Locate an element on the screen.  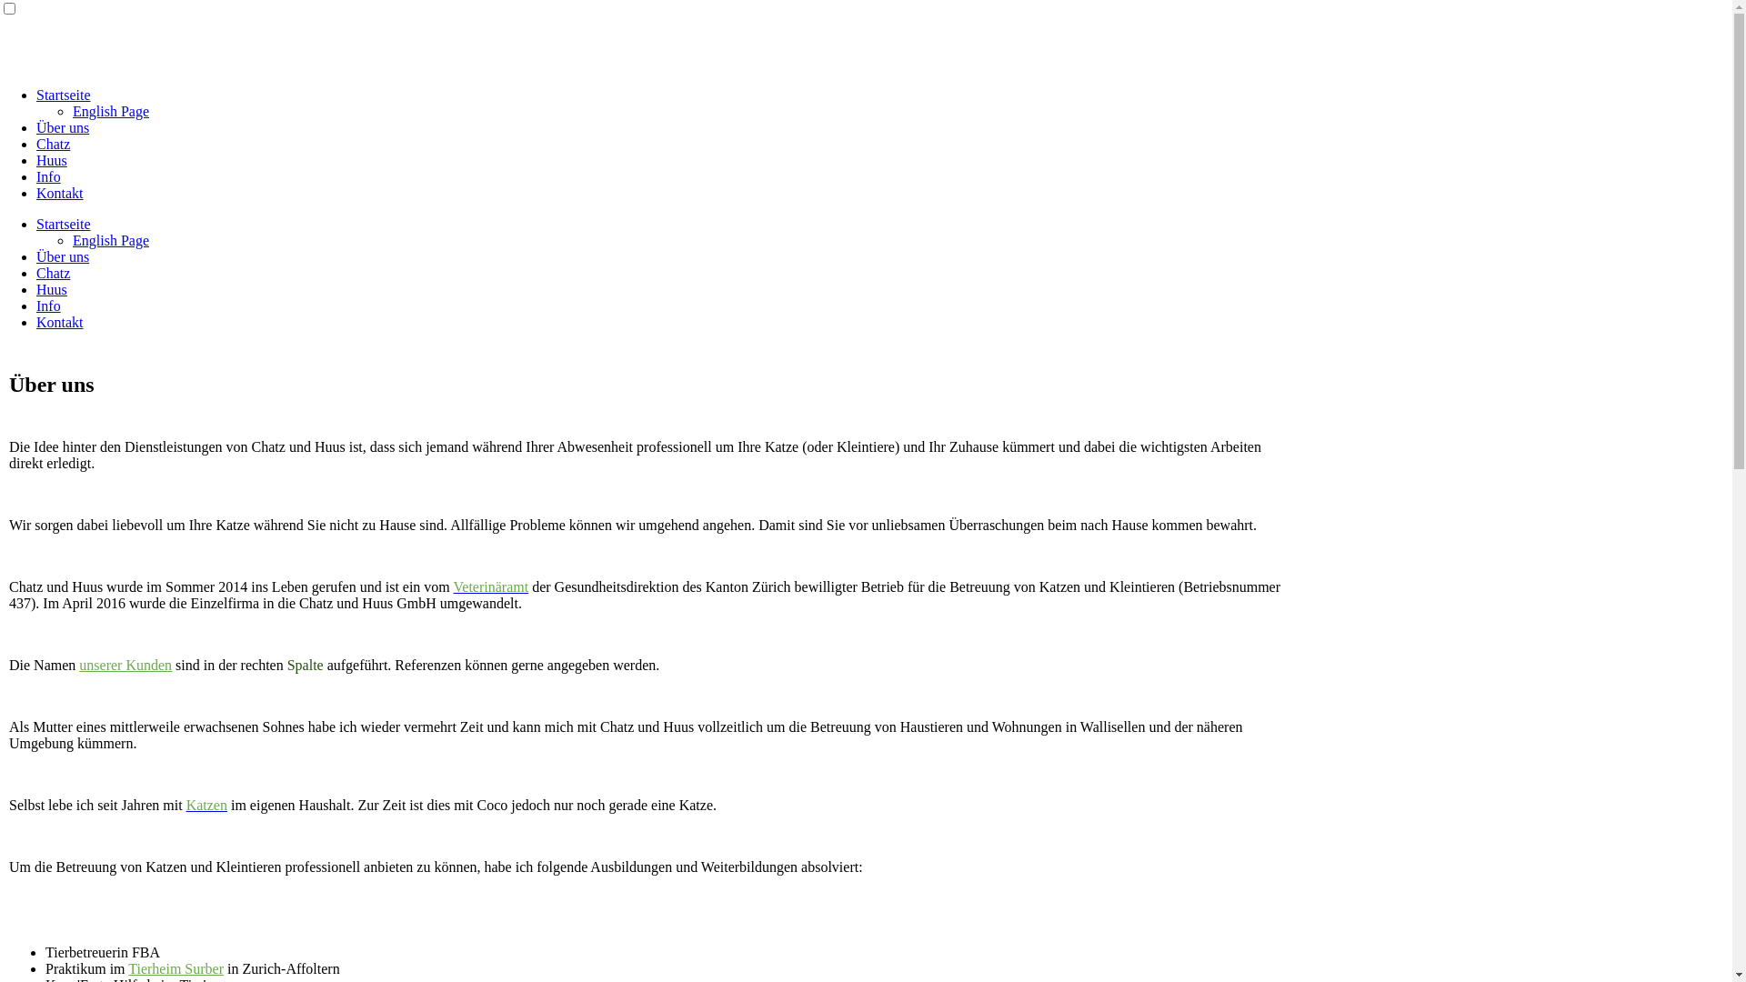
Katzen is located at coordinates (207, 805).